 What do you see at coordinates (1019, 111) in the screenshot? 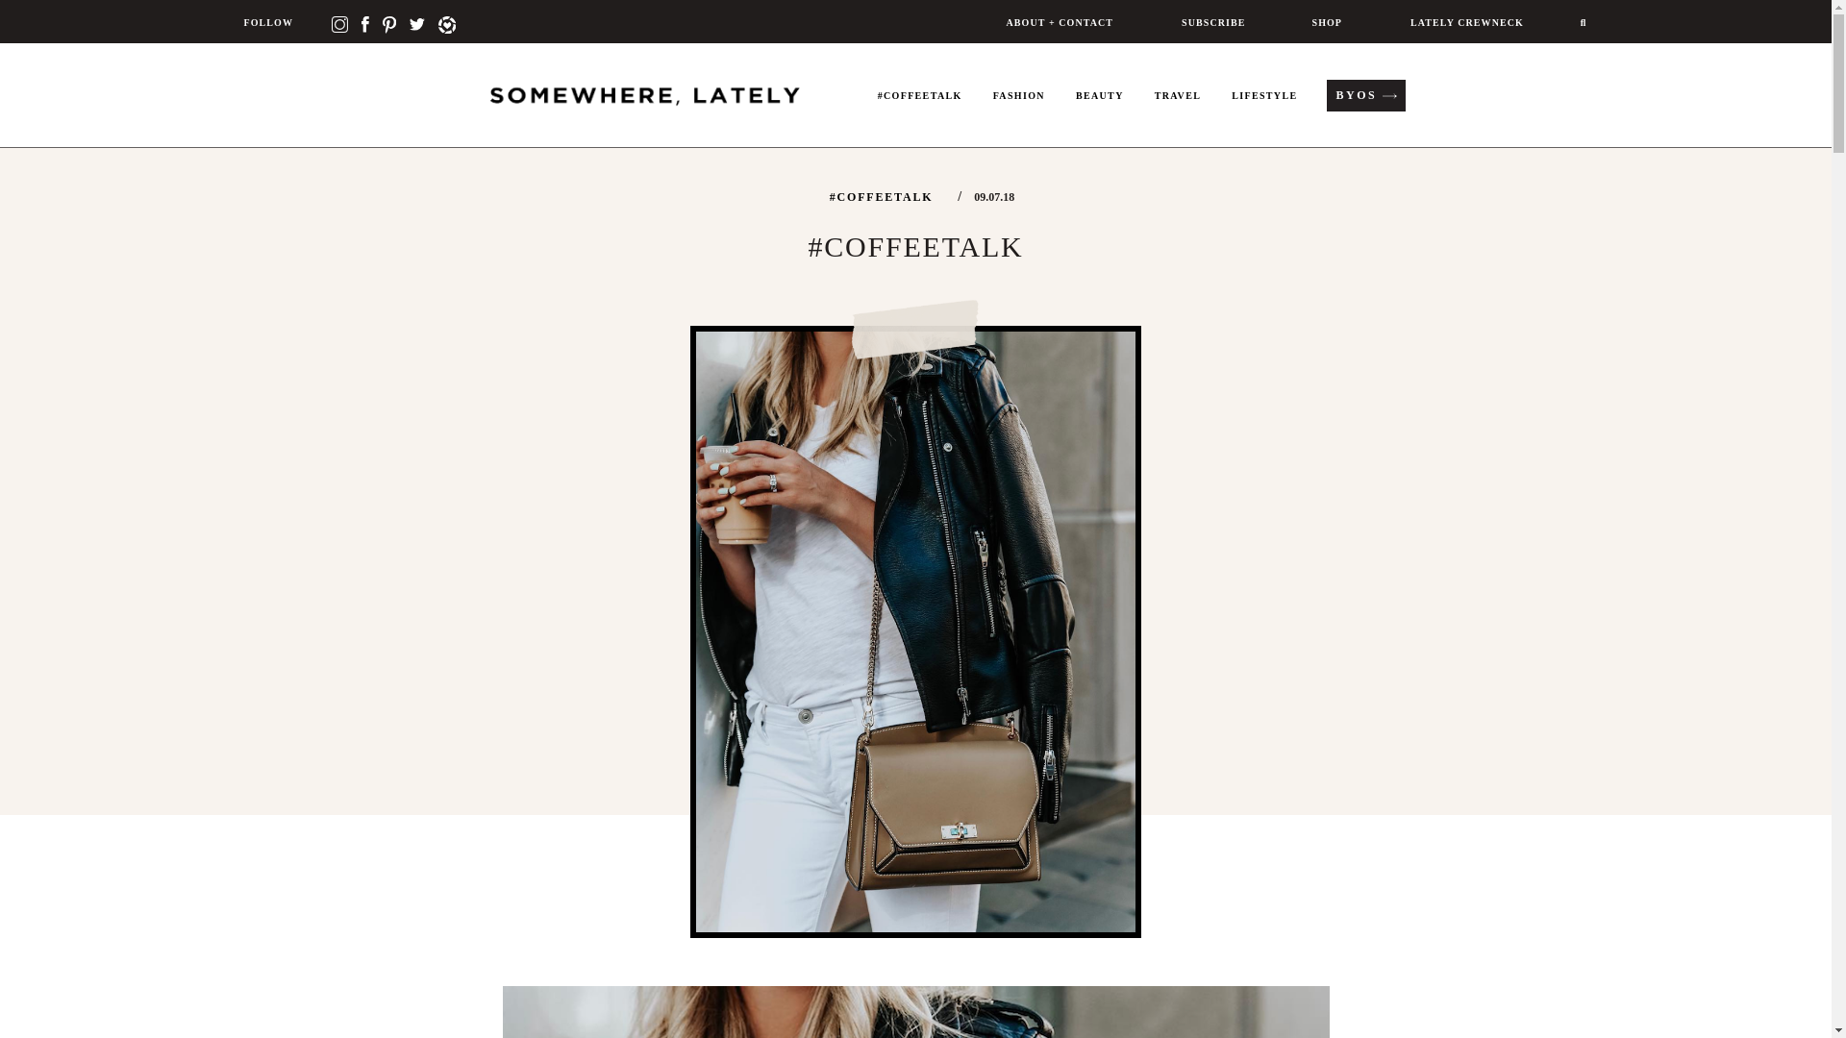
I see `FASHION` at bounding box center [1019, 111].